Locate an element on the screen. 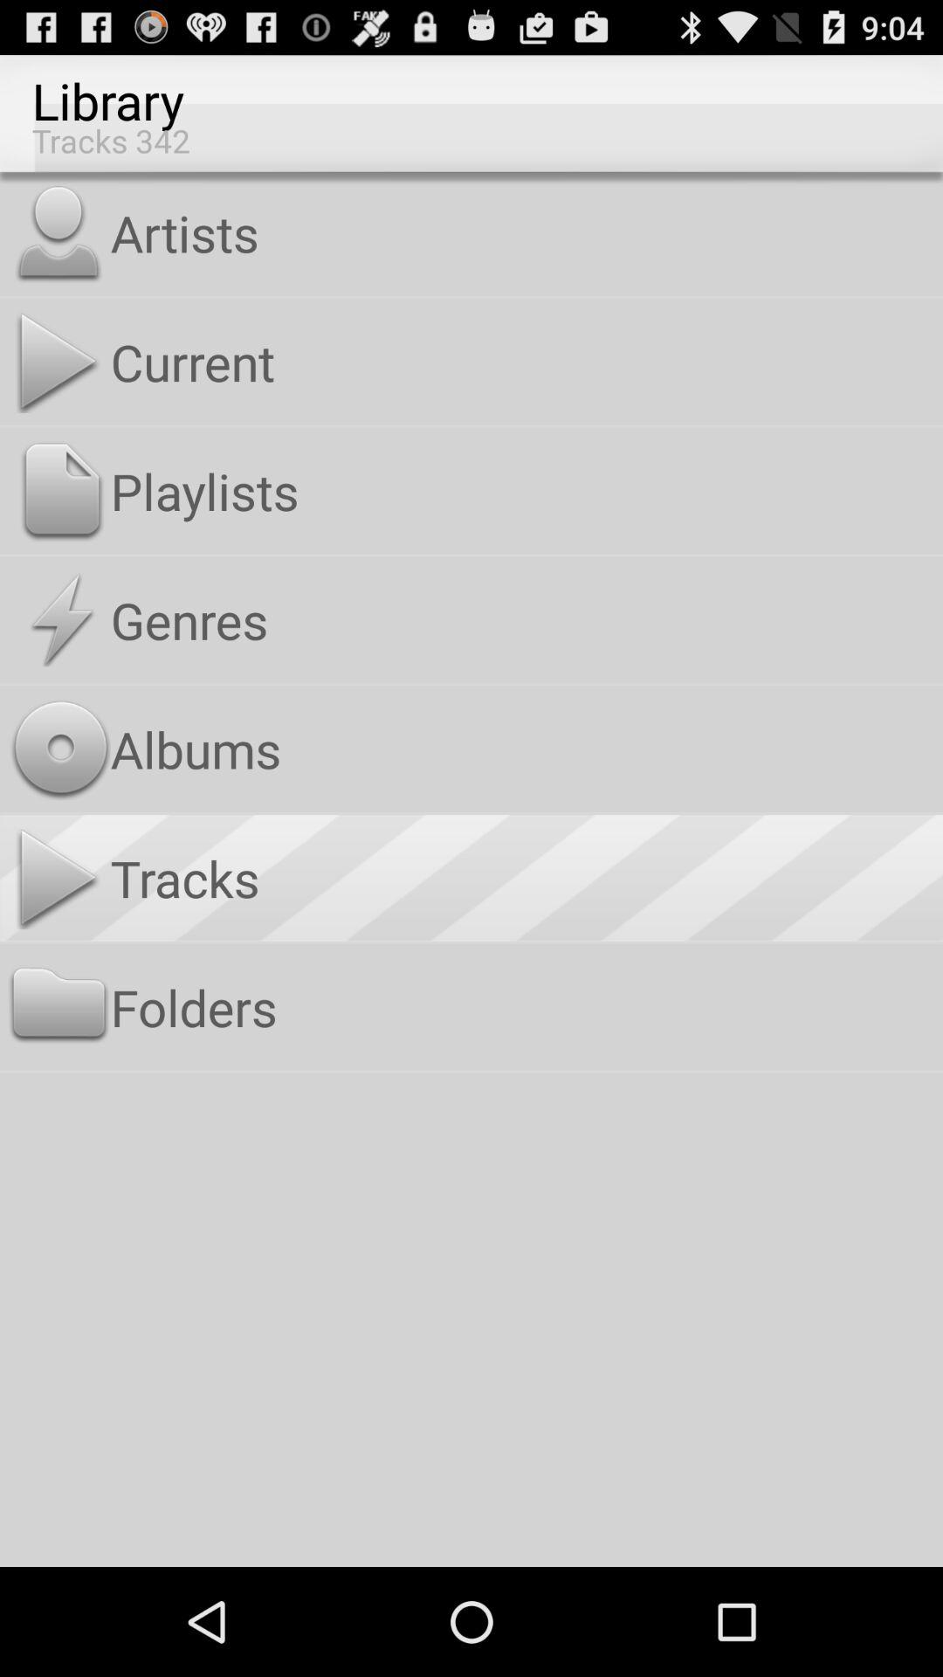 Image resolution: width=943 pixels, height=1677 pixels. turn off the folders app is located at coordinates (522, 1006).